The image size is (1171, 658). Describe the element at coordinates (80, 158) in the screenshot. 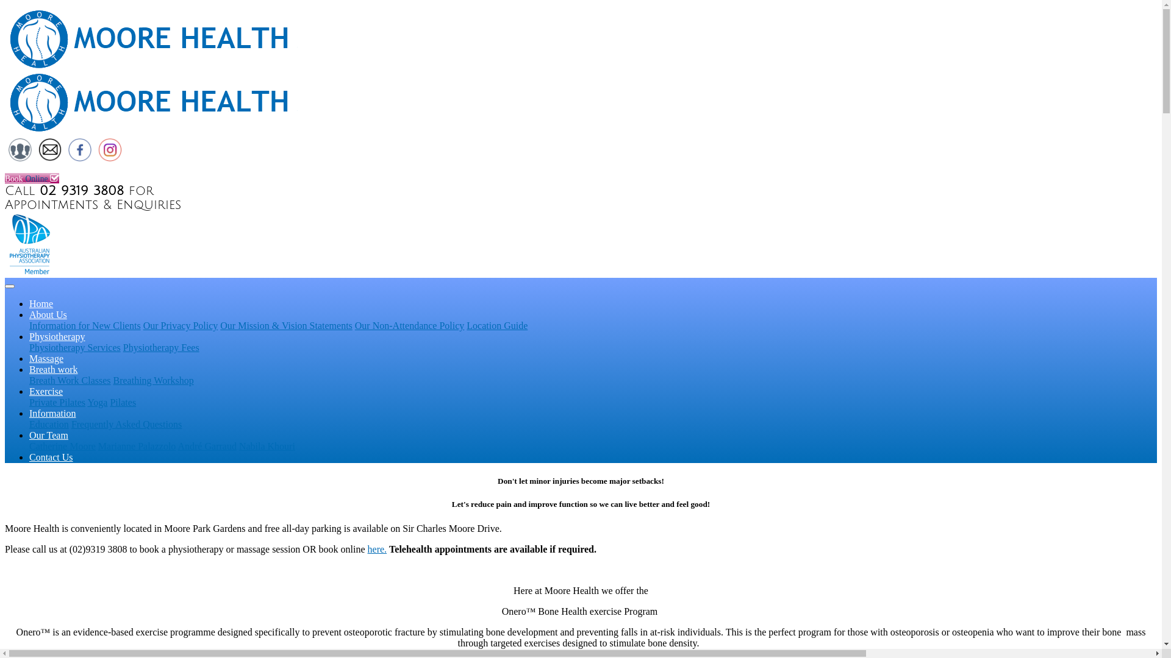

I see `Follow us on Facebook` at that location.